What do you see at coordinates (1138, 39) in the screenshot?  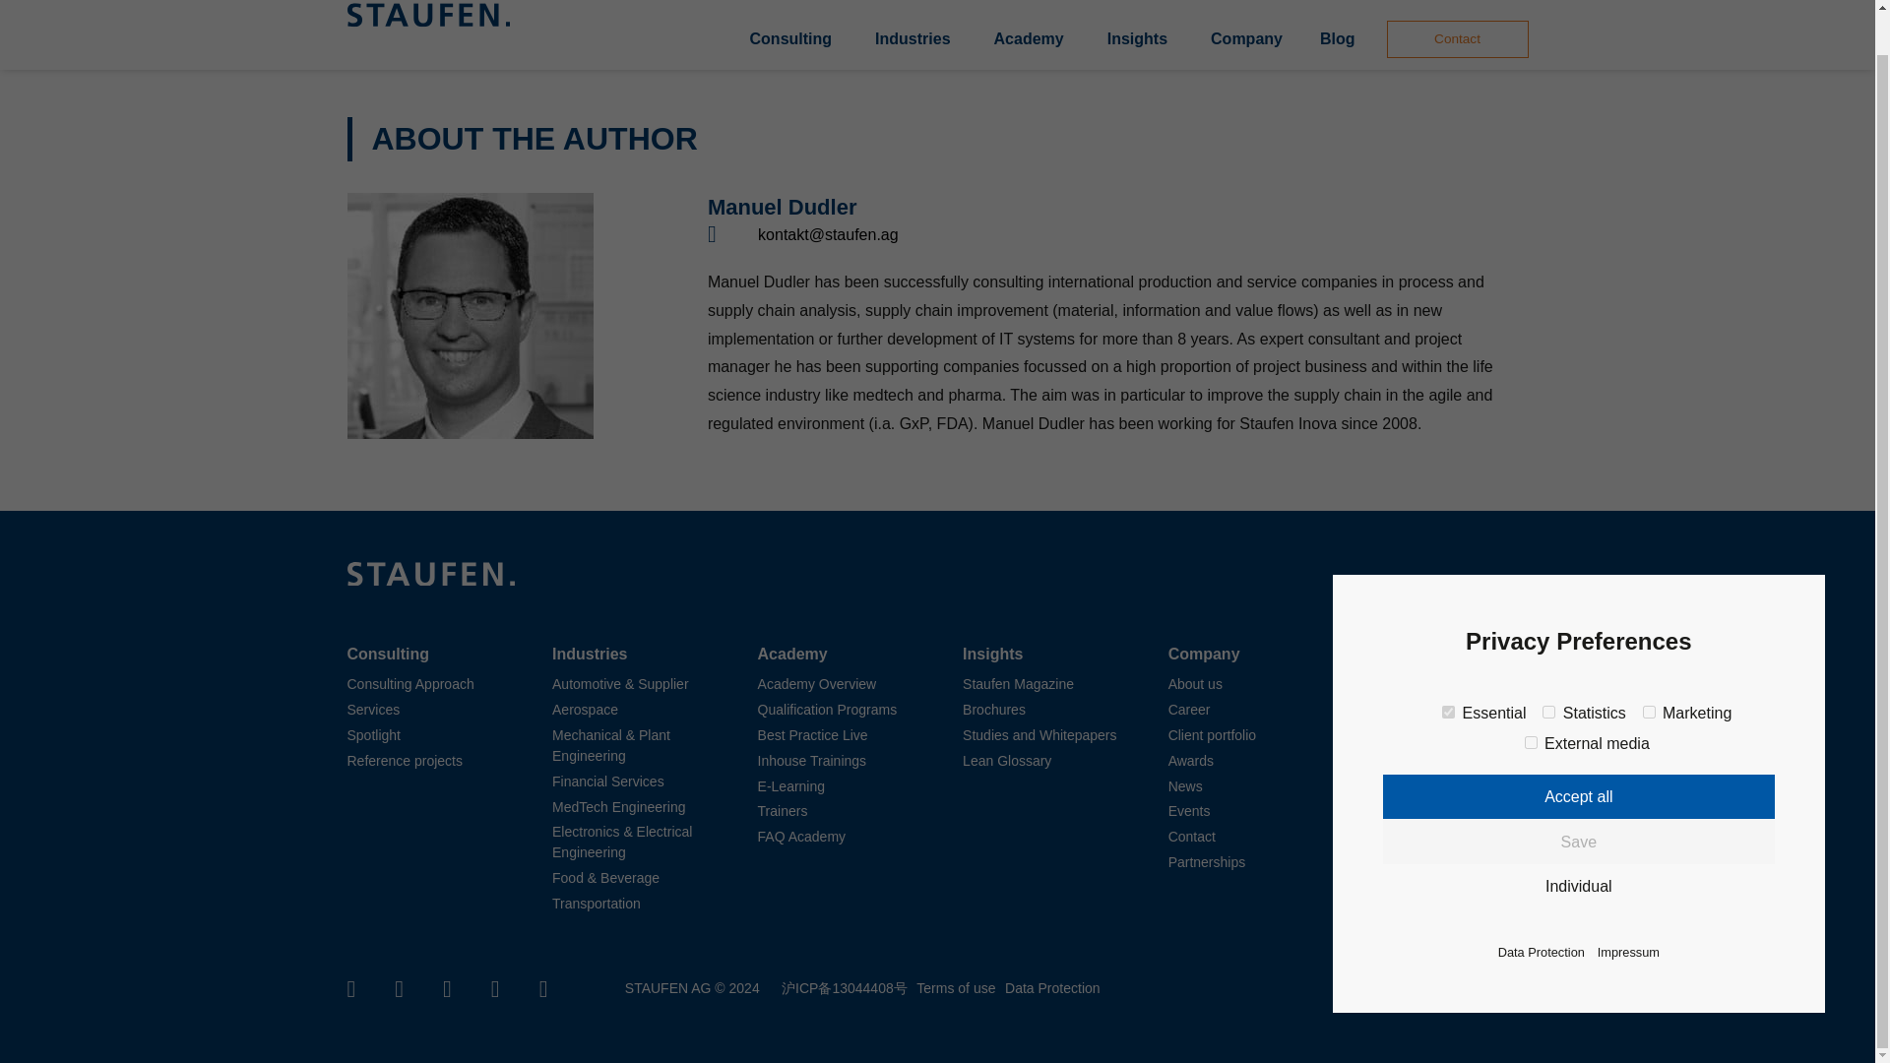 I see `Insights` at bounding box center [1138, 39].